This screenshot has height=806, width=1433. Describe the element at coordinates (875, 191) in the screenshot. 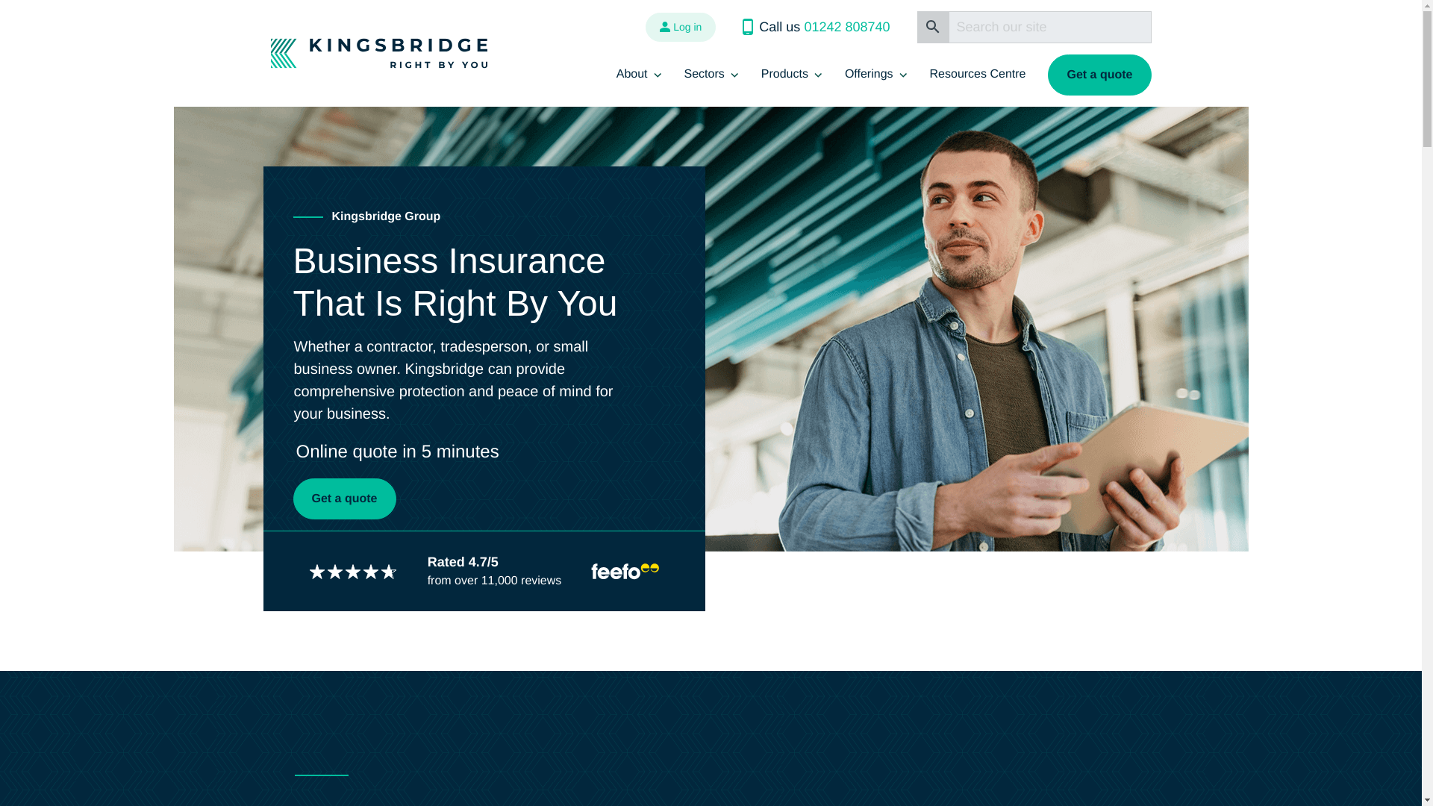

I see `SME Insurance` at that location.